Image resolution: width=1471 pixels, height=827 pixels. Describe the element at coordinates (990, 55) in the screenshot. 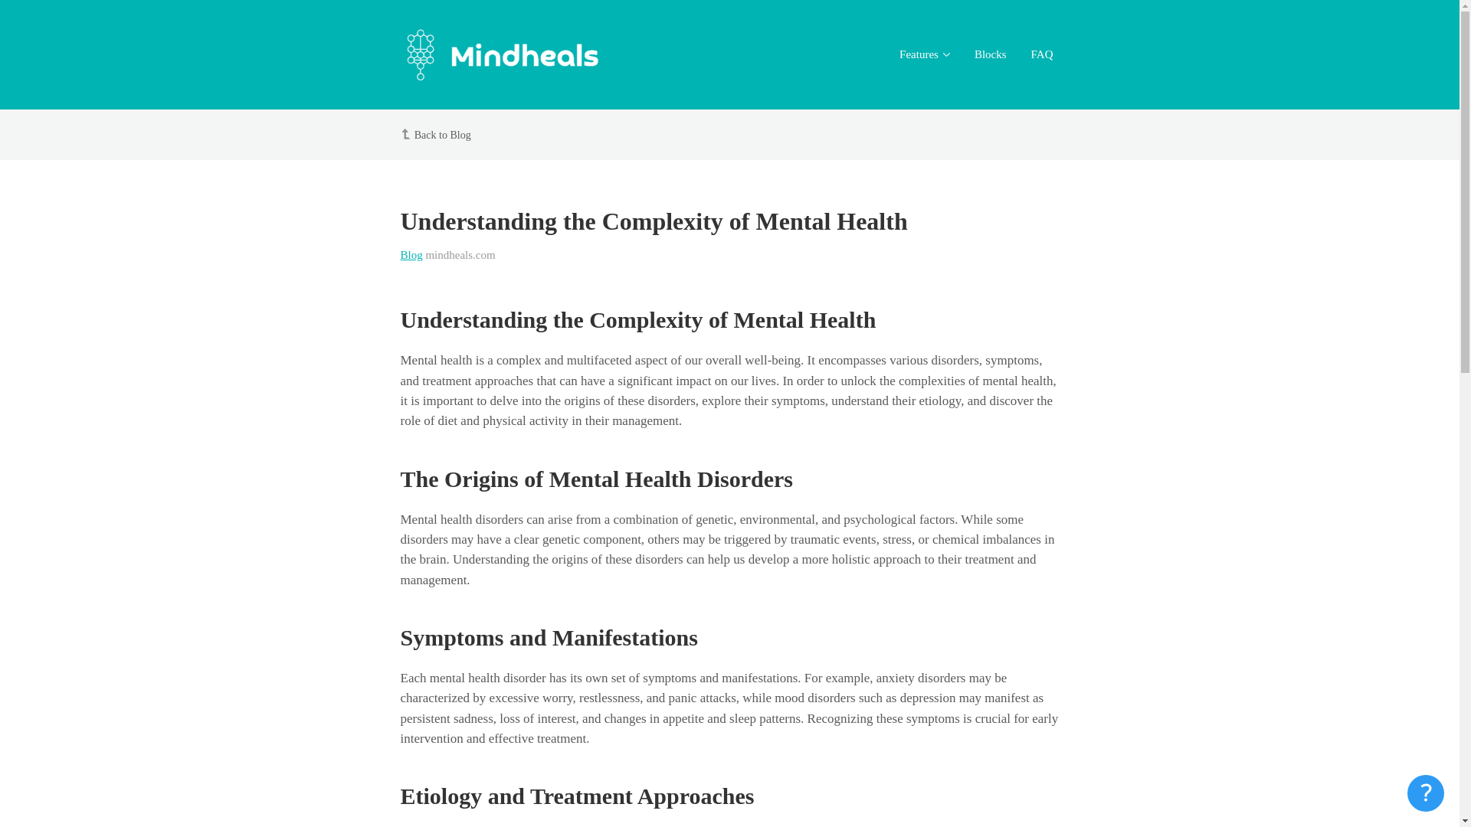

I see `Blocks` at that location.